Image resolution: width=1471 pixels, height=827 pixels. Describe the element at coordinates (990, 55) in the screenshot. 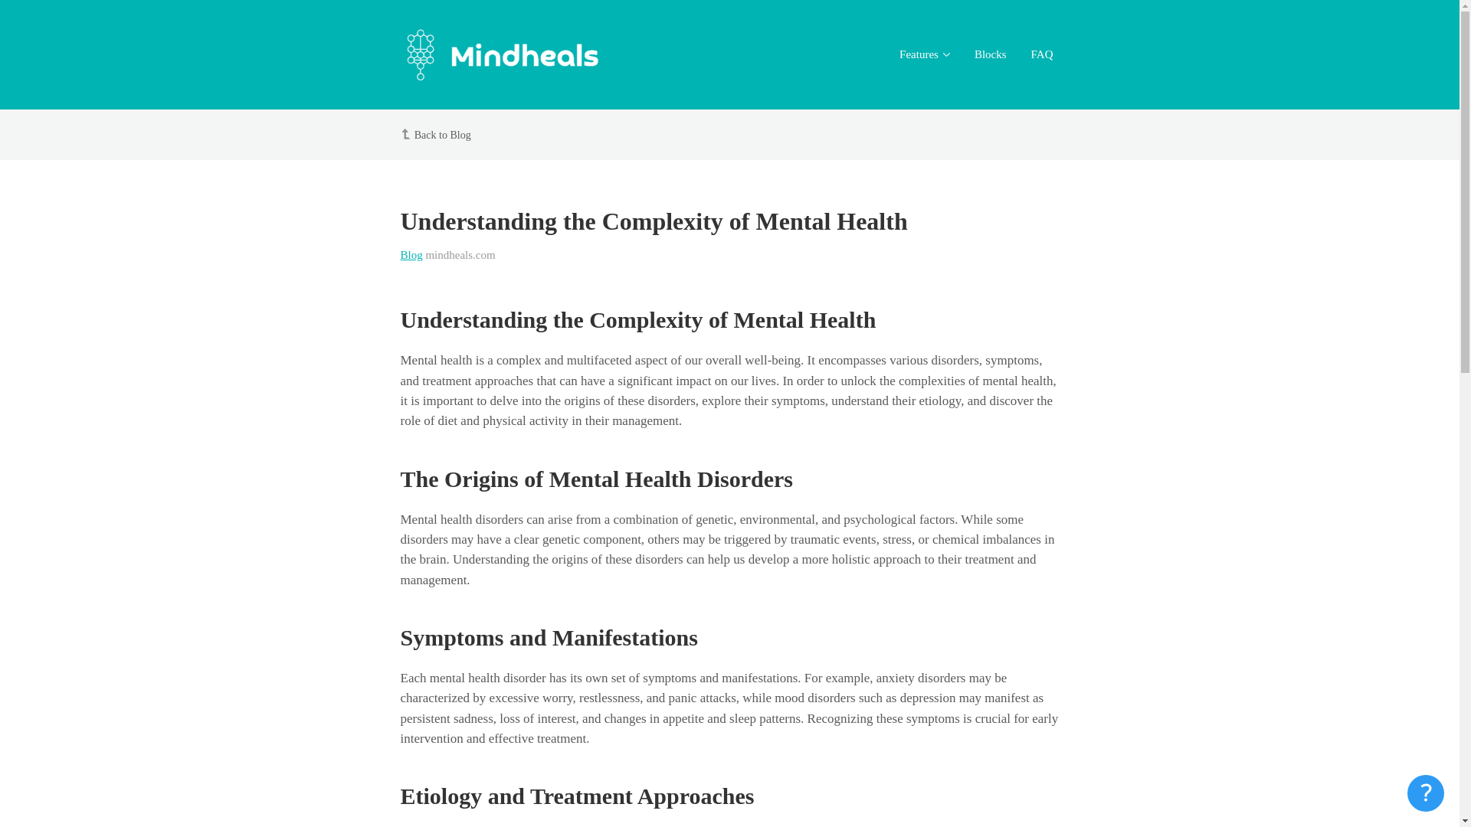

I see `Blocks` at that location.